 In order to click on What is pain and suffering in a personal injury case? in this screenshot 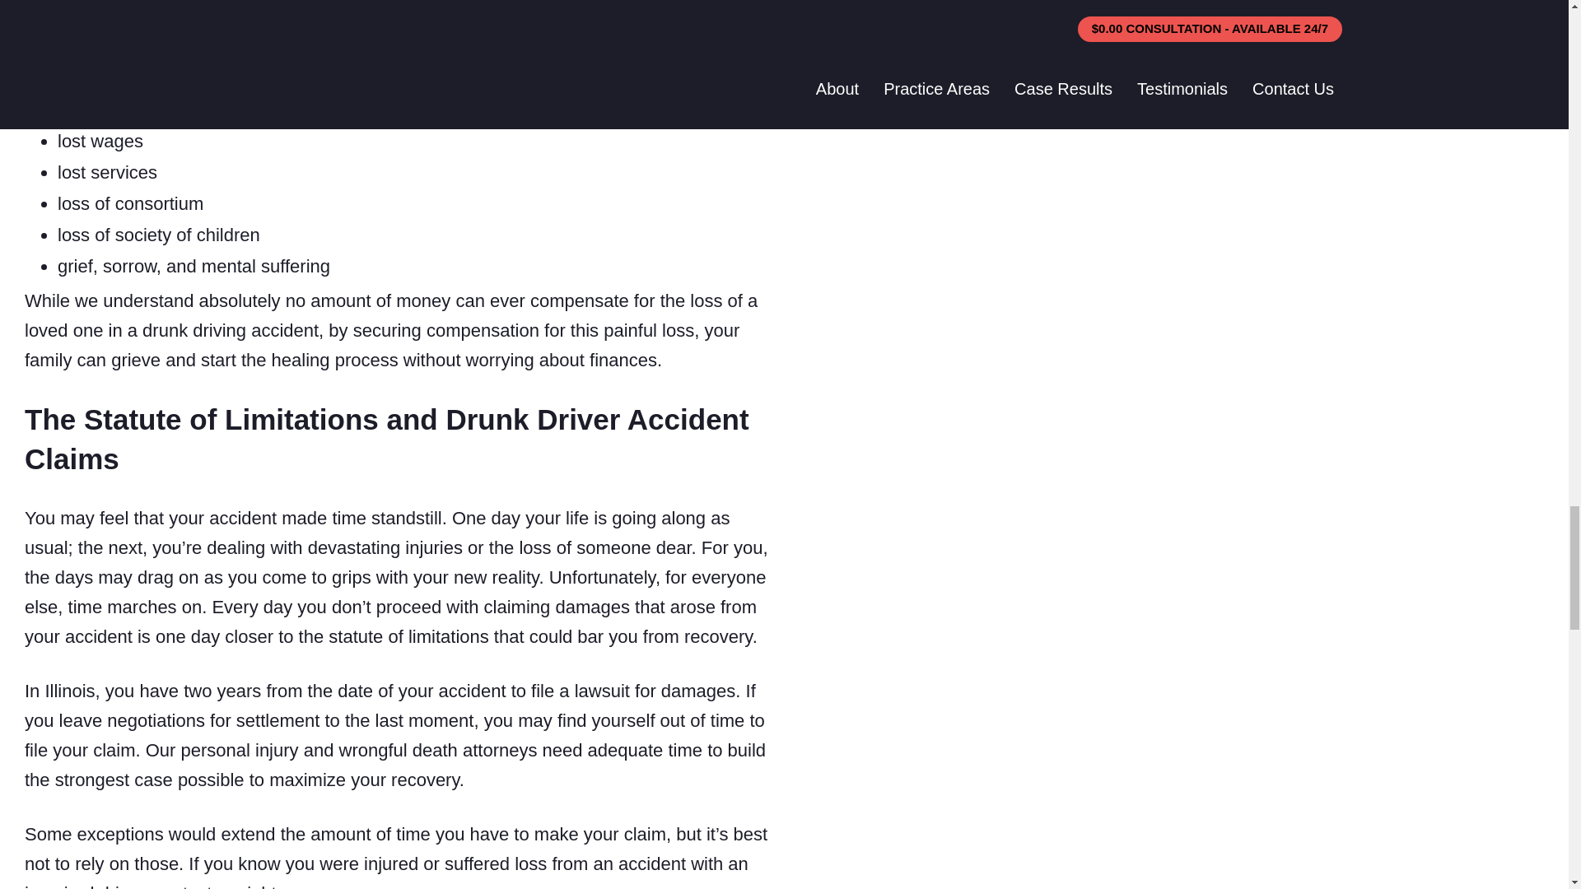, I will do `click(129, 26)`.